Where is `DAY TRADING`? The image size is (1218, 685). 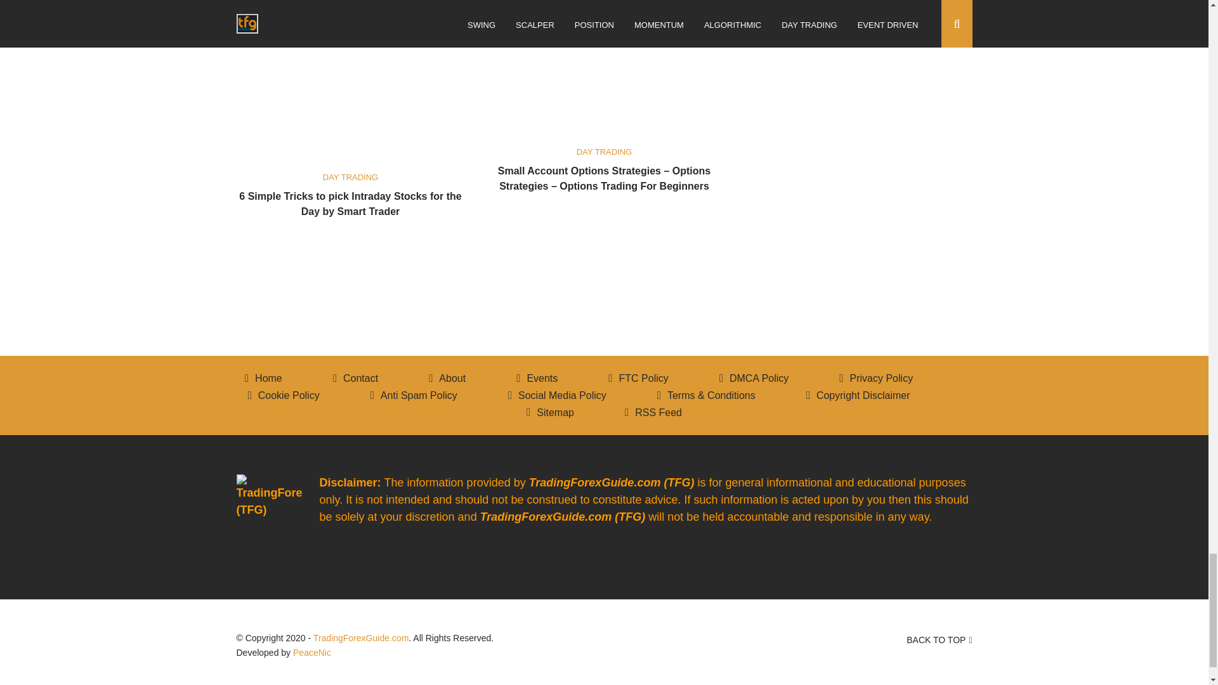
DAY TRADING is located at coordinates (604, 152).